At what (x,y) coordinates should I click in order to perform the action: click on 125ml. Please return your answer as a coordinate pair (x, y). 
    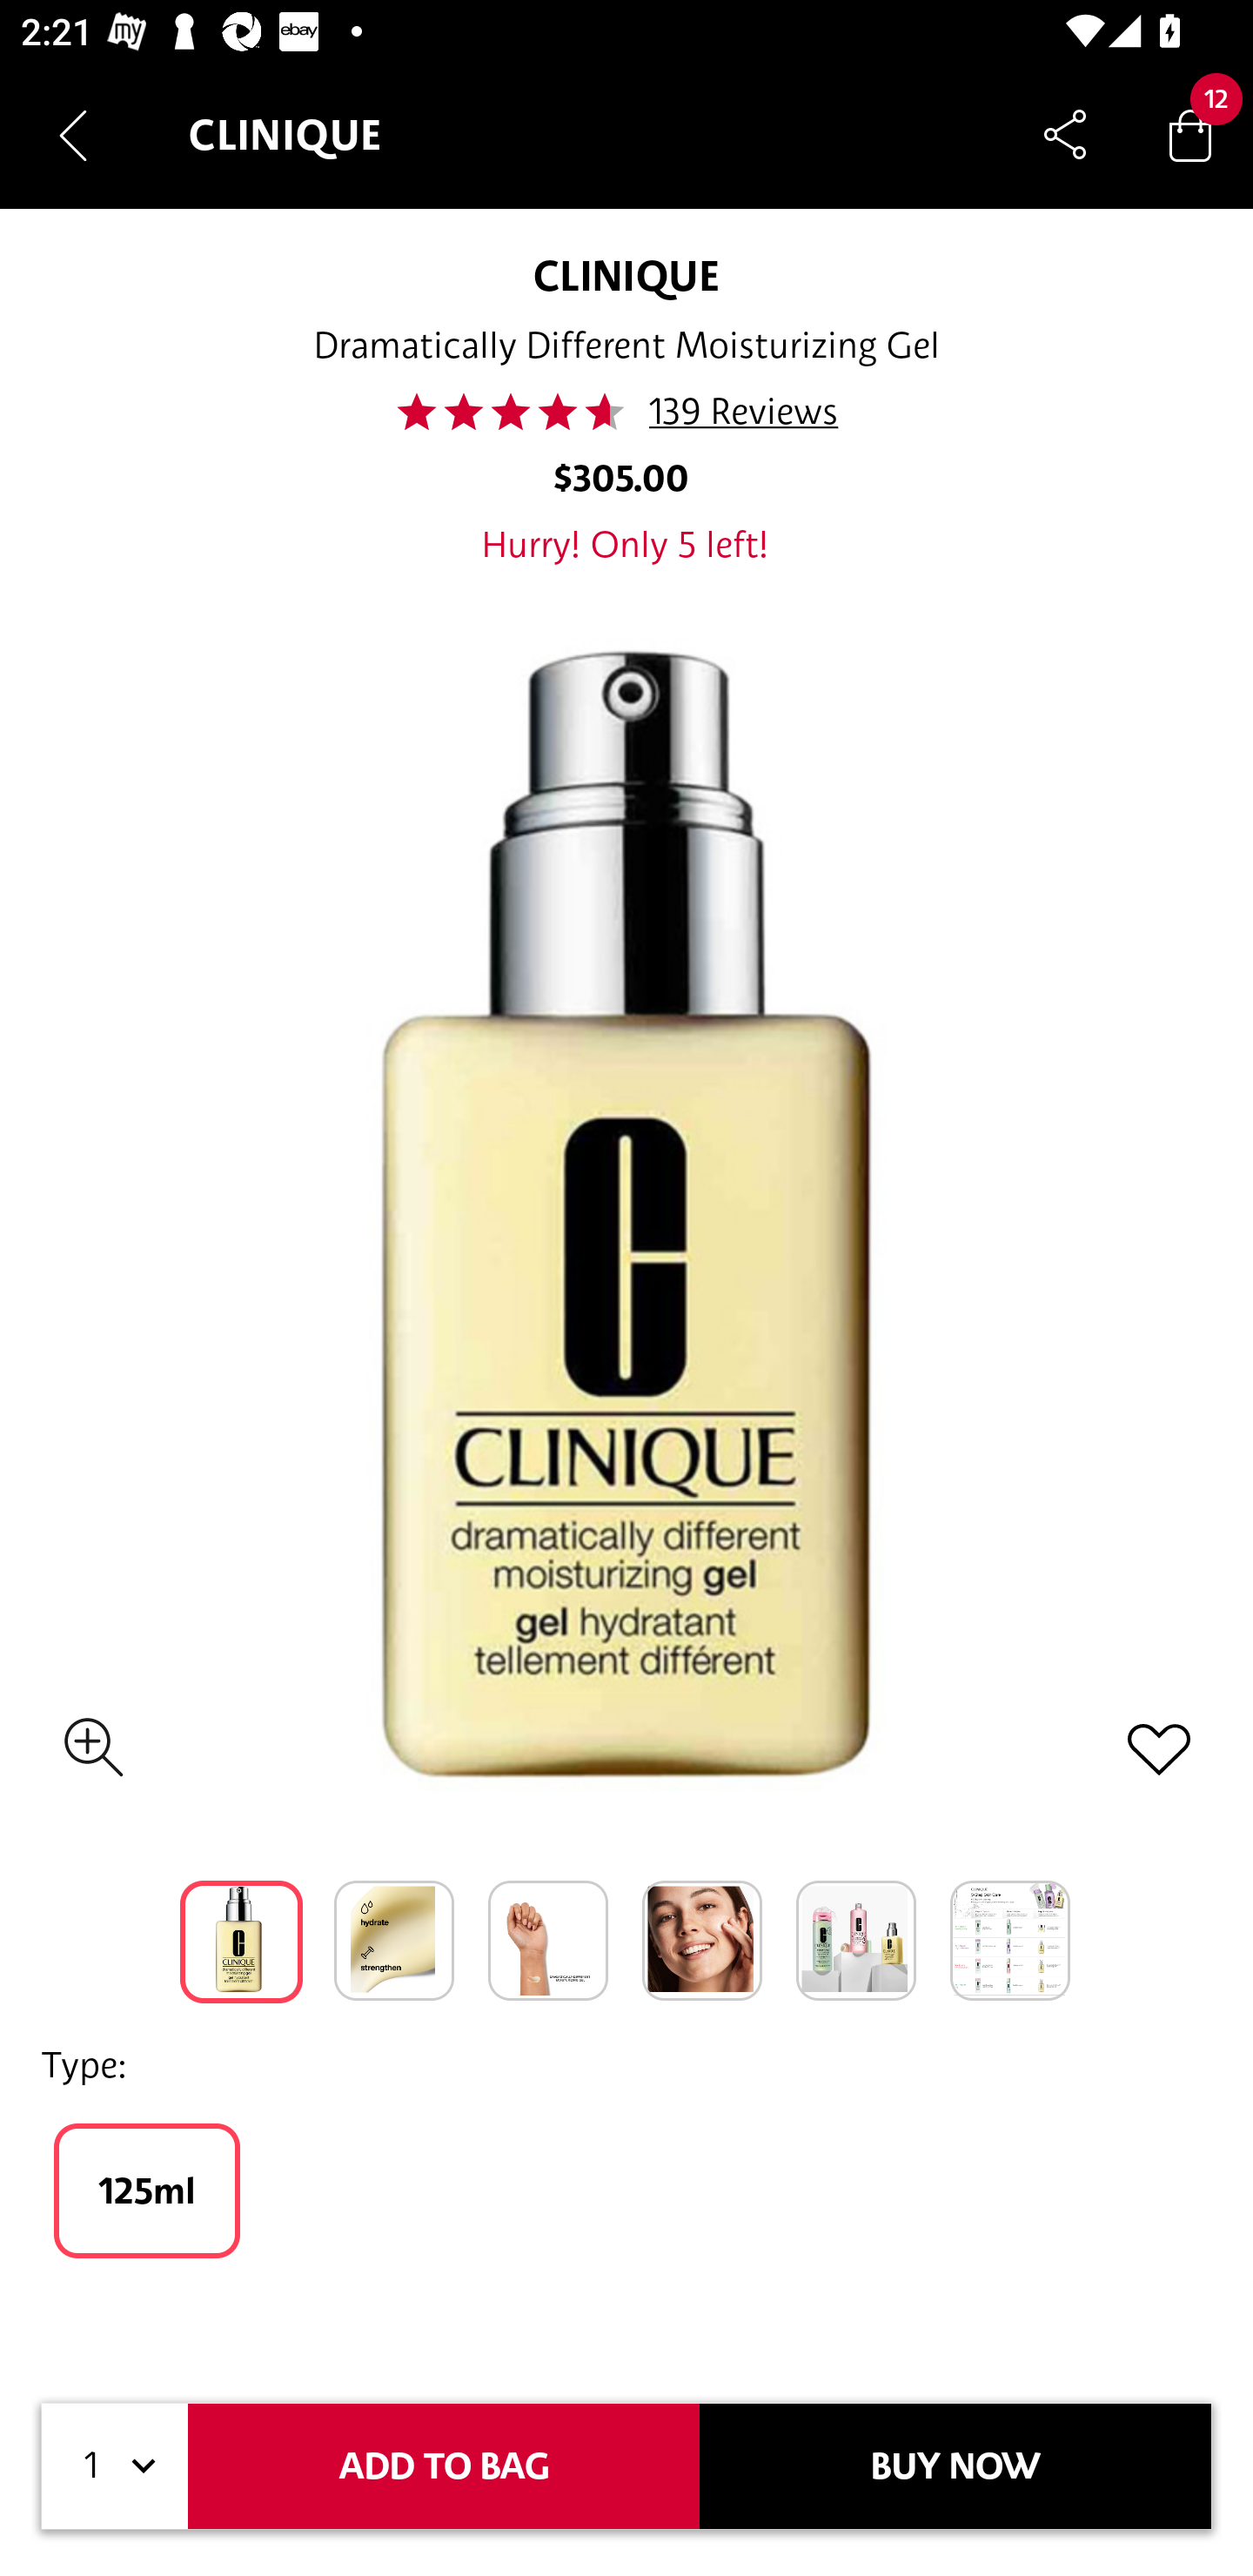
    Looking at the image, I should click on (146, 2190).